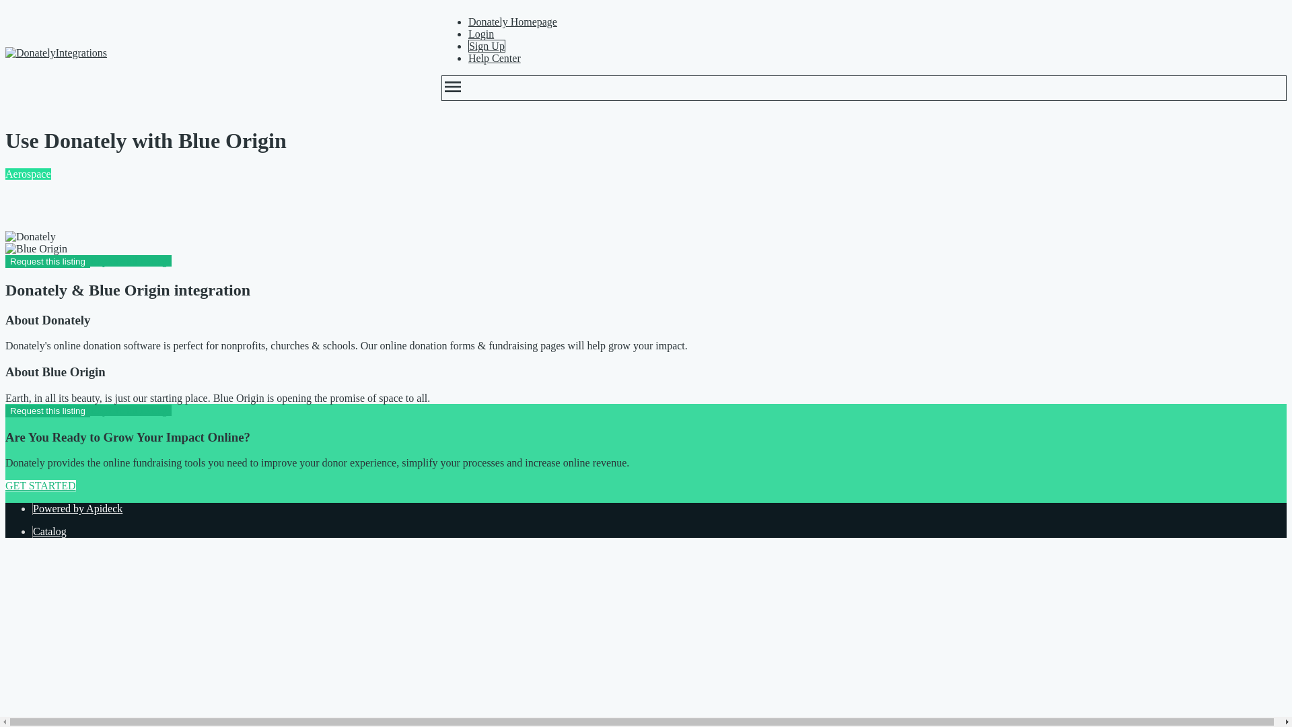 This screenshot has width=1292, height=727. What do you see at coordinates (210, 53) in the screenshot?
I see `Integrations` at bounding box center [210, 53].